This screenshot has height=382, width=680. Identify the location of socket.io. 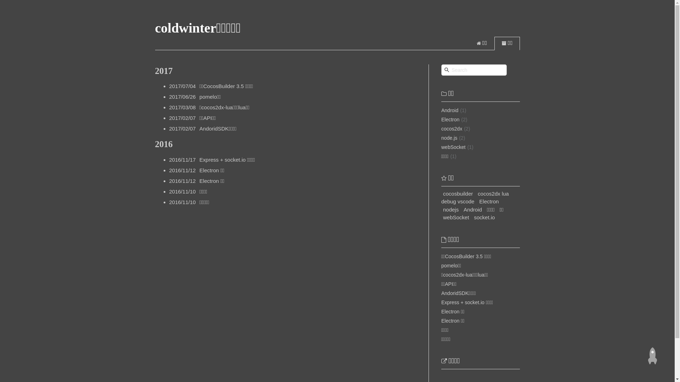
(484, 217).